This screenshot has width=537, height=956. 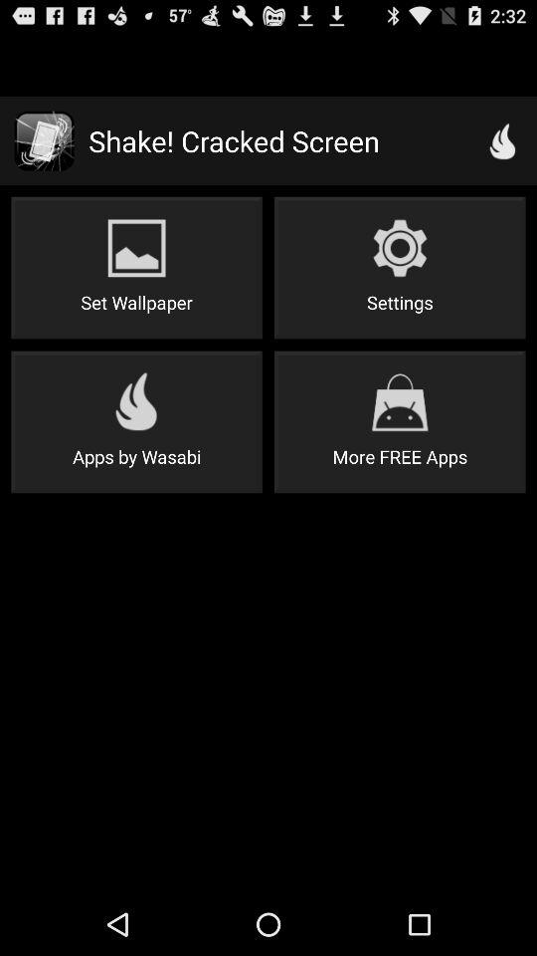 What do you see at coordinates (136, 267) in the screenshot?
I see `click the set wallpaper icon` at bounding box center [136, 267].